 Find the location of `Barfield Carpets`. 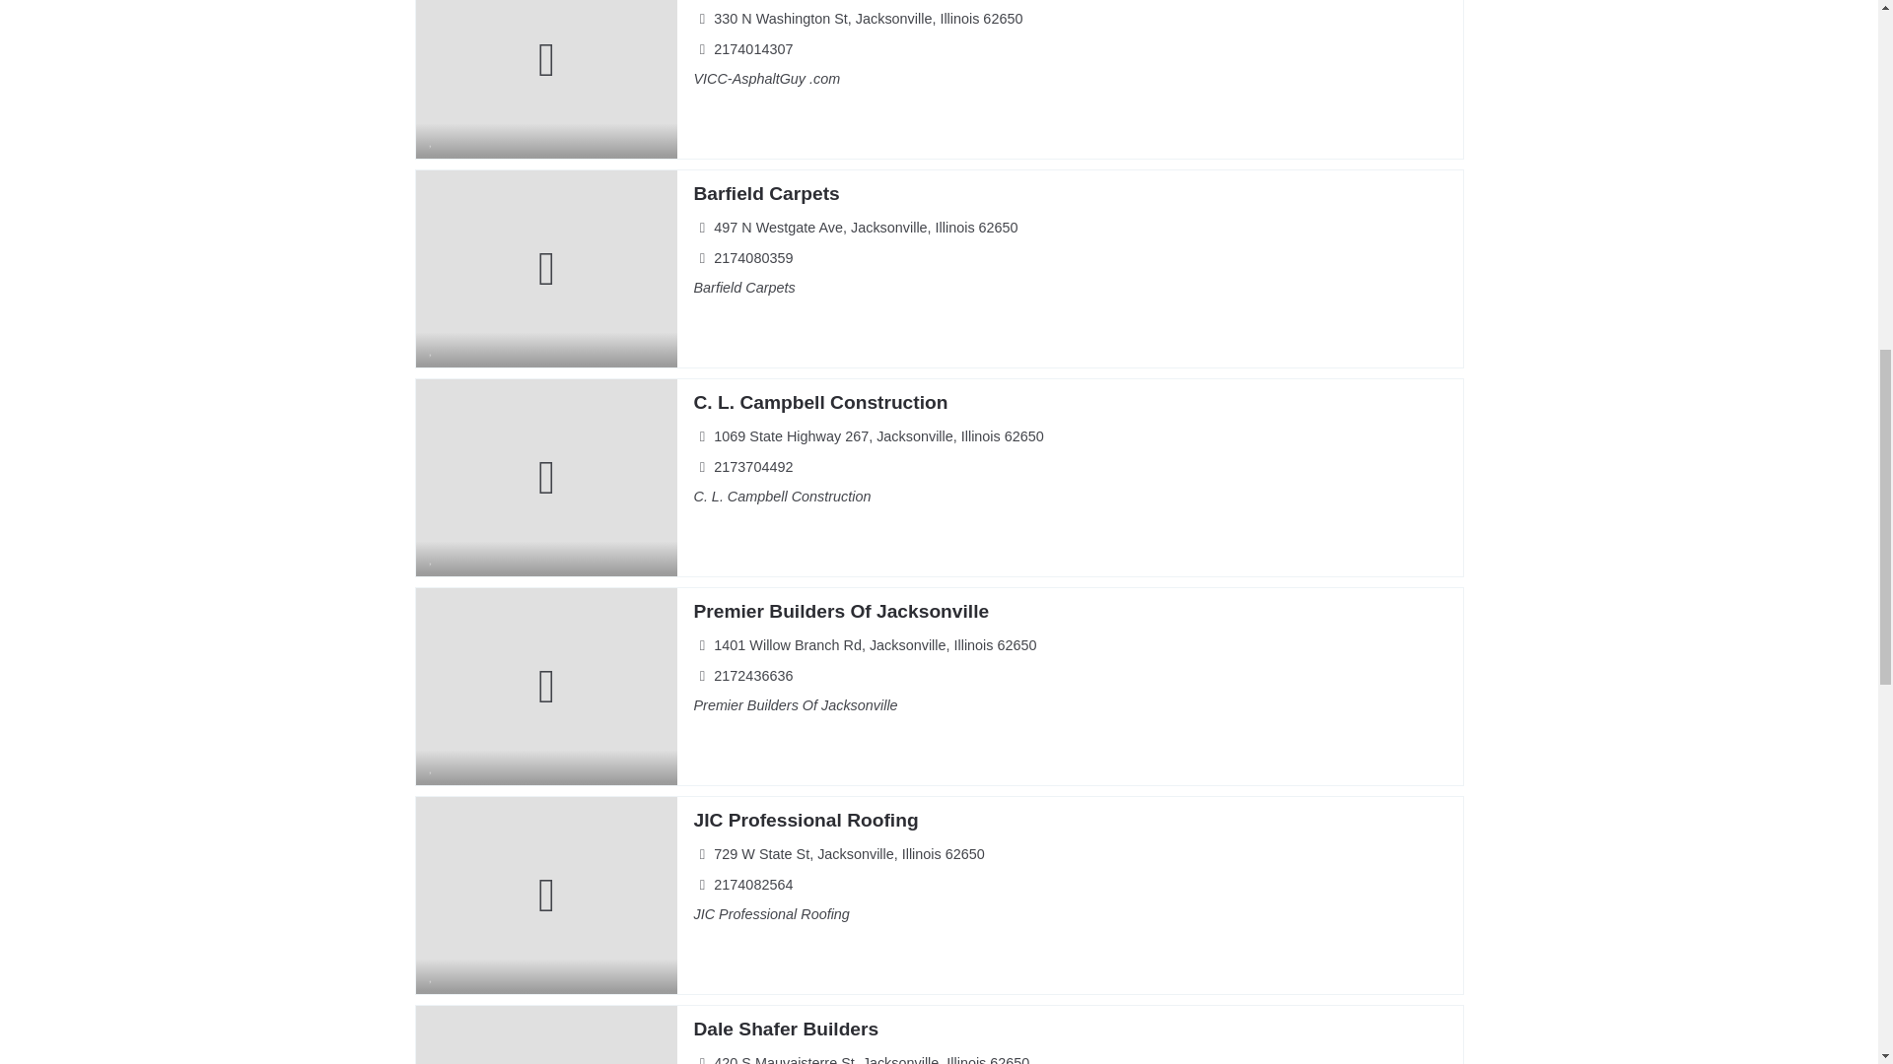

Barfield Carpets is located at coordinates (765, 193).